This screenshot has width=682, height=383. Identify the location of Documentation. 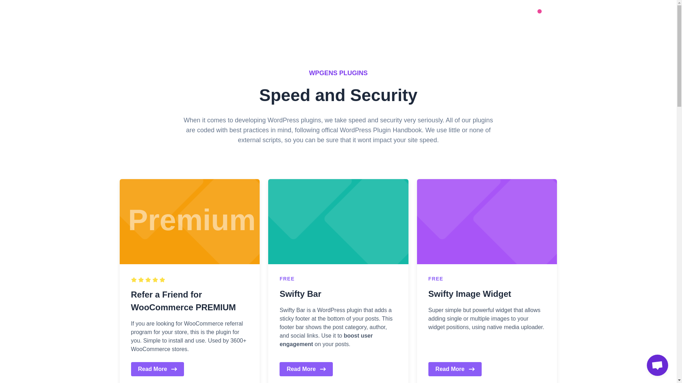
(386, 15).